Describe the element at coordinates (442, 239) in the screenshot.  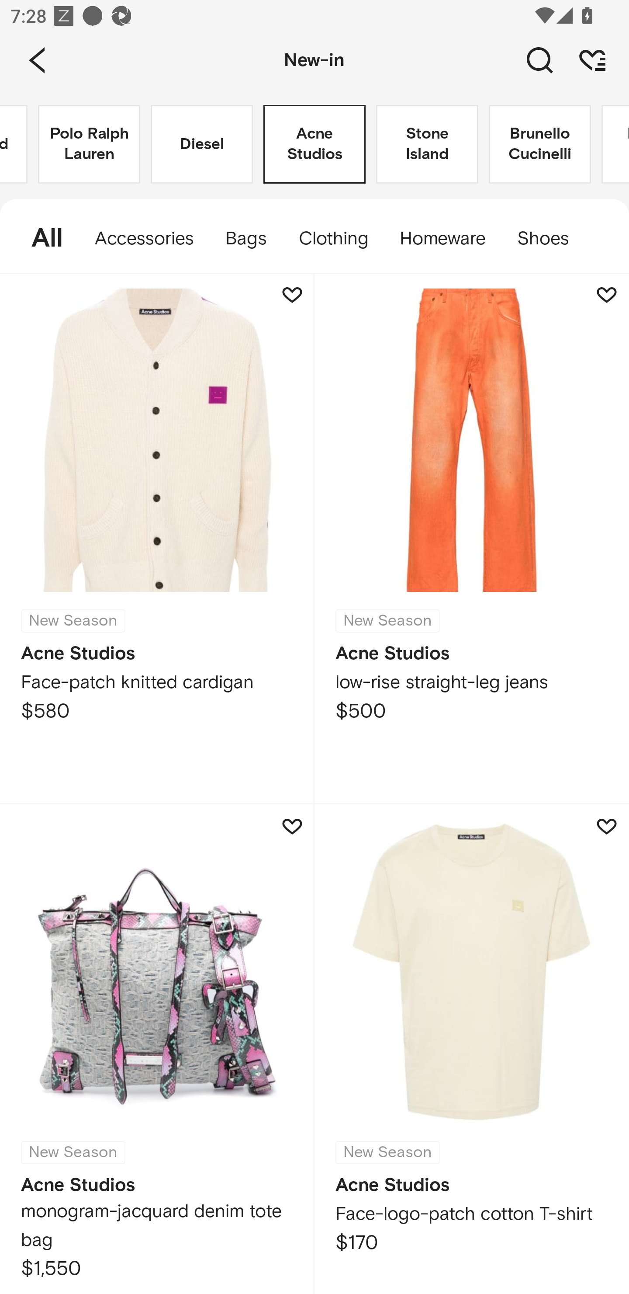
I see `Homeware` at that location.